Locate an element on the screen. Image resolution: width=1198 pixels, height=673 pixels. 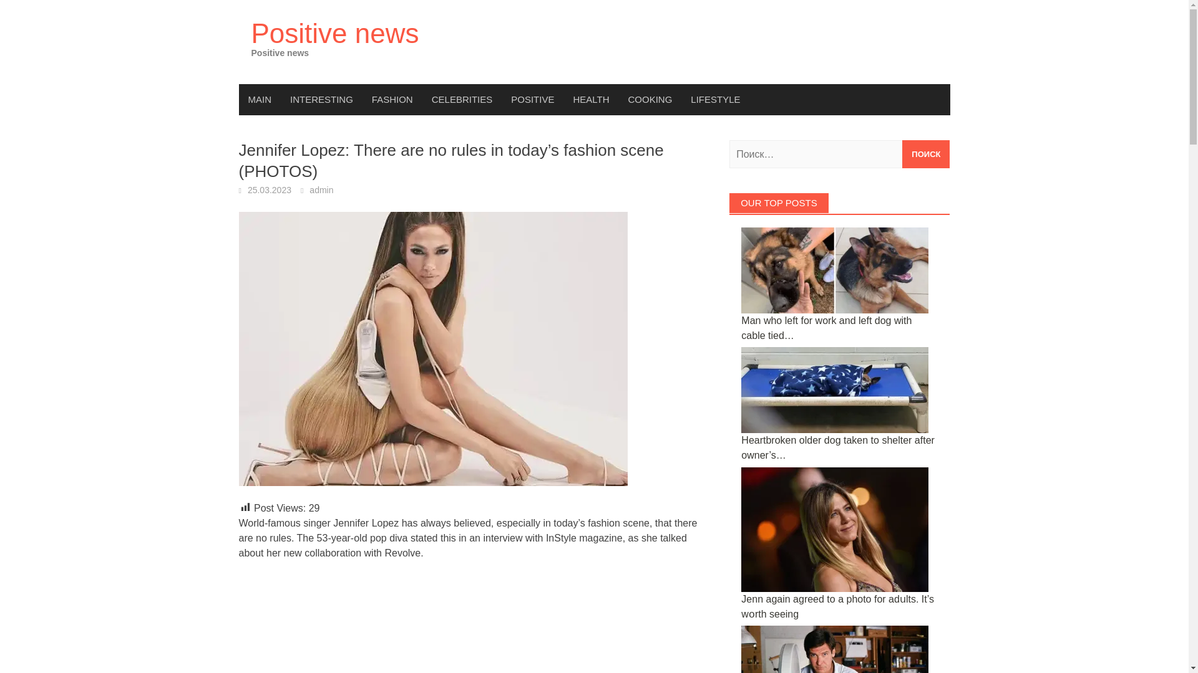
FASHION is located at coordinates (392, 100).